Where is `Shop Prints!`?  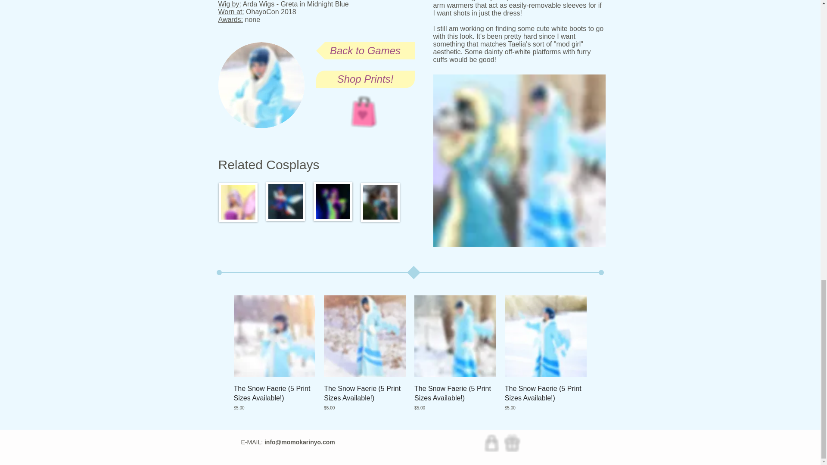
Shop Prints! is located at coordinates (365, 79).